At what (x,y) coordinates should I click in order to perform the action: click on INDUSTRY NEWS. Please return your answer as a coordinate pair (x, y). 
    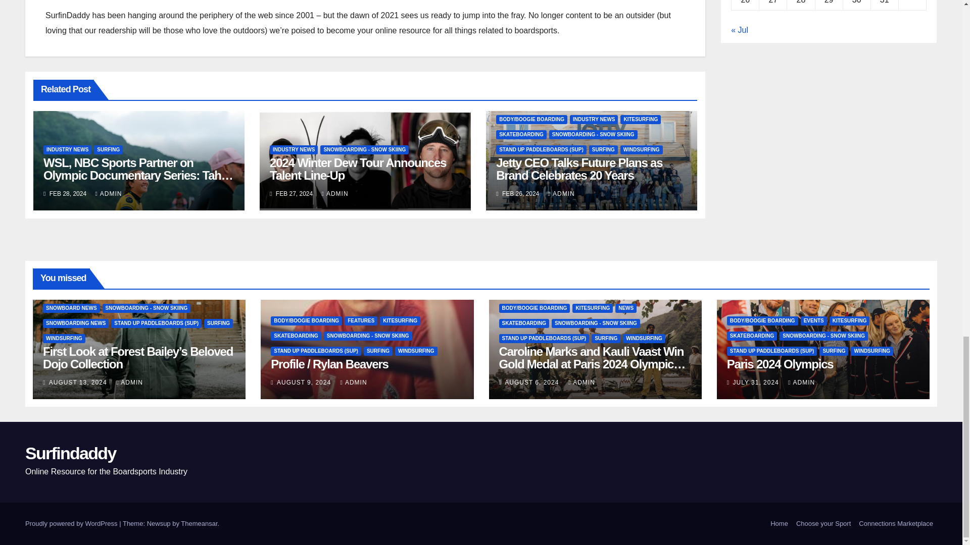
    Looking at the image, I should click on (67, 149).